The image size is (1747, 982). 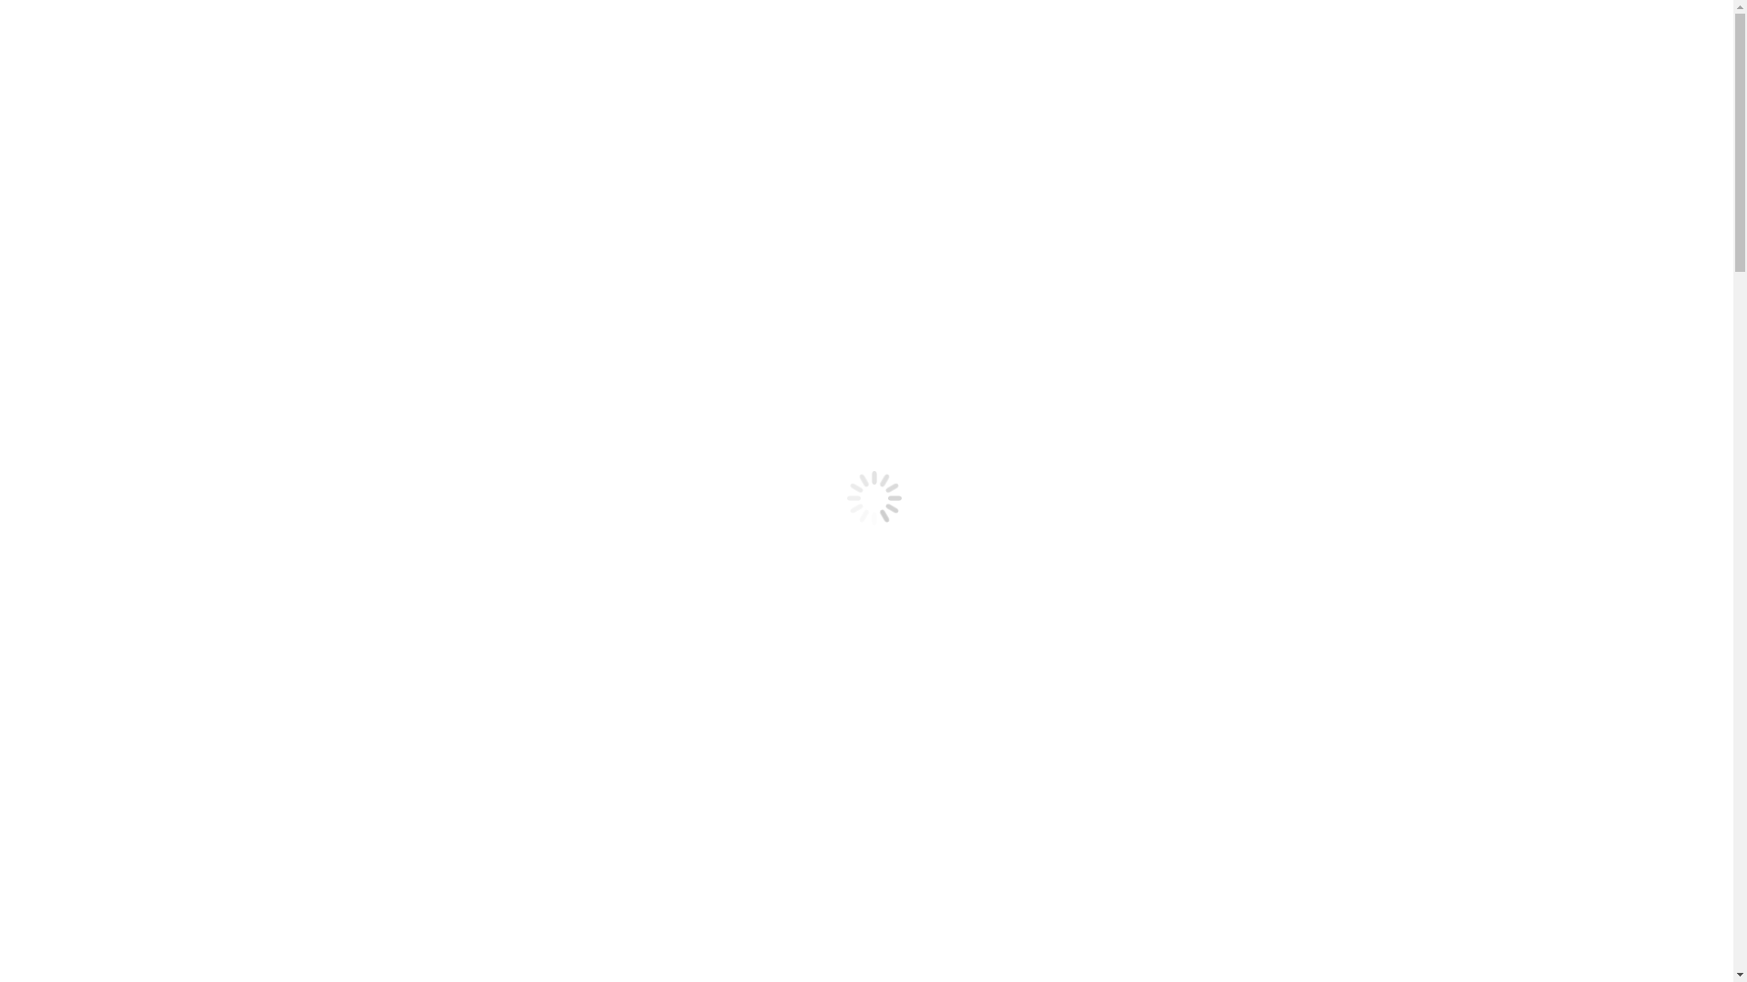 I want to click on Products, so click(x=69, y=298).